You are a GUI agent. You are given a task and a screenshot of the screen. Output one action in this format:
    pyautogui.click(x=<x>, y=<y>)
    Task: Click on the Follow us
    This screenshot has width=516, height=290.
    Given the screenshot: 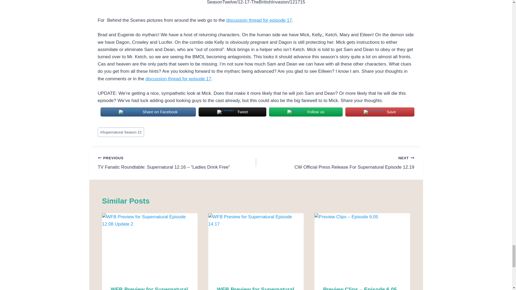 What is the action you would take?
    pyautogui.click(x=306, y=112)
    